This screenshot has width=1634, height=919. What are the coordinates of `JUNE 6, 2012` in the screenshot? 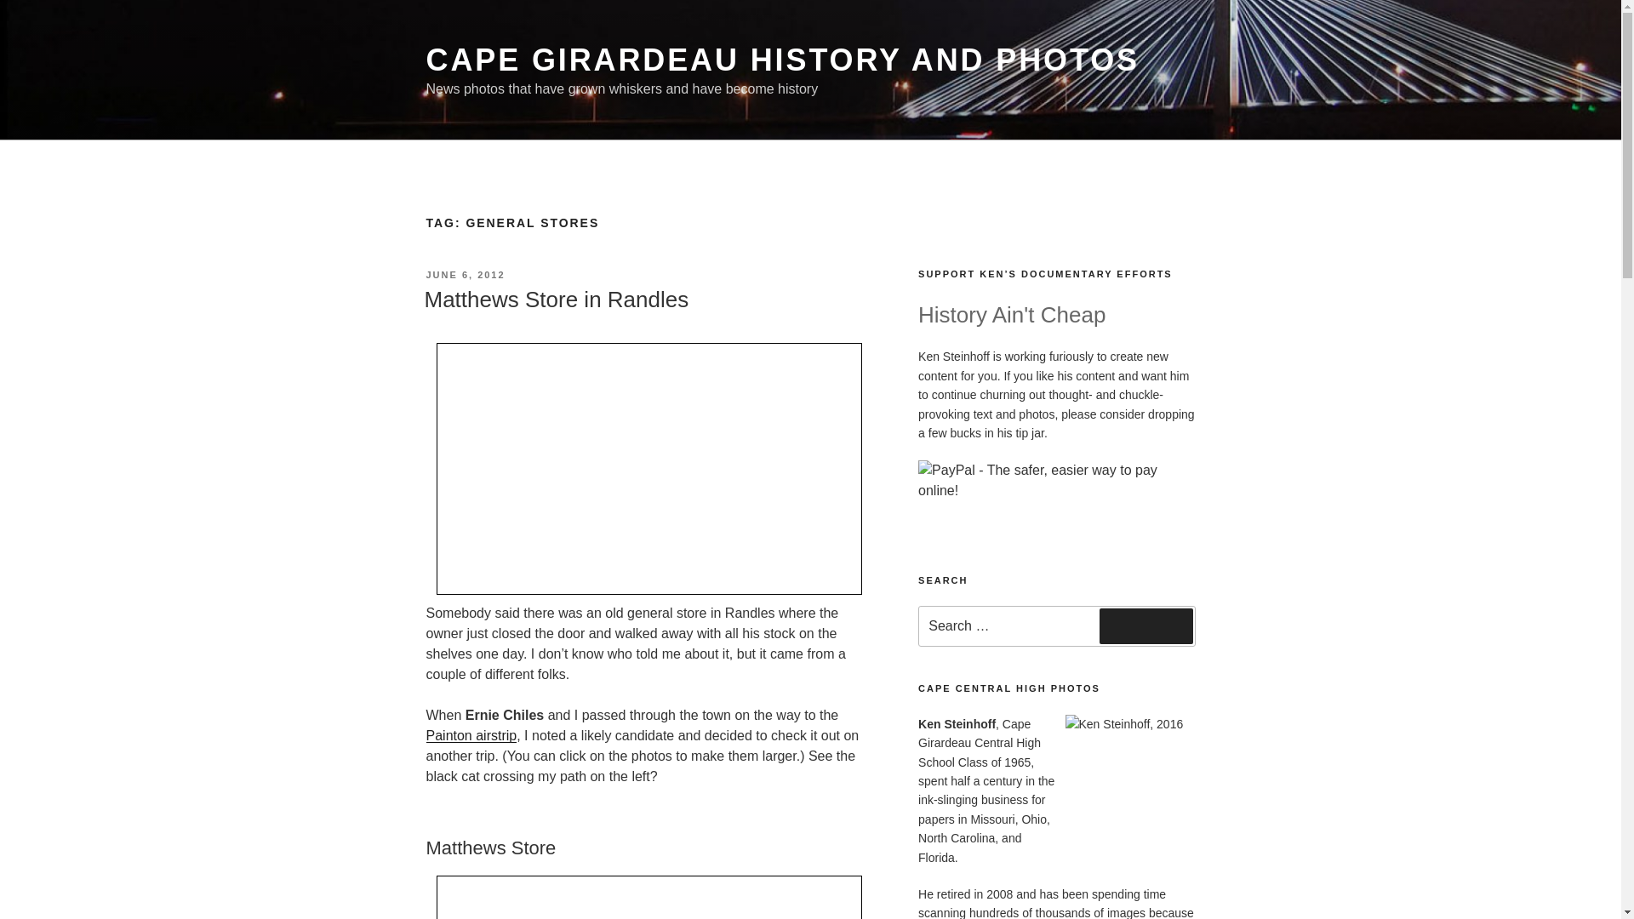 It's located at (465, 275).